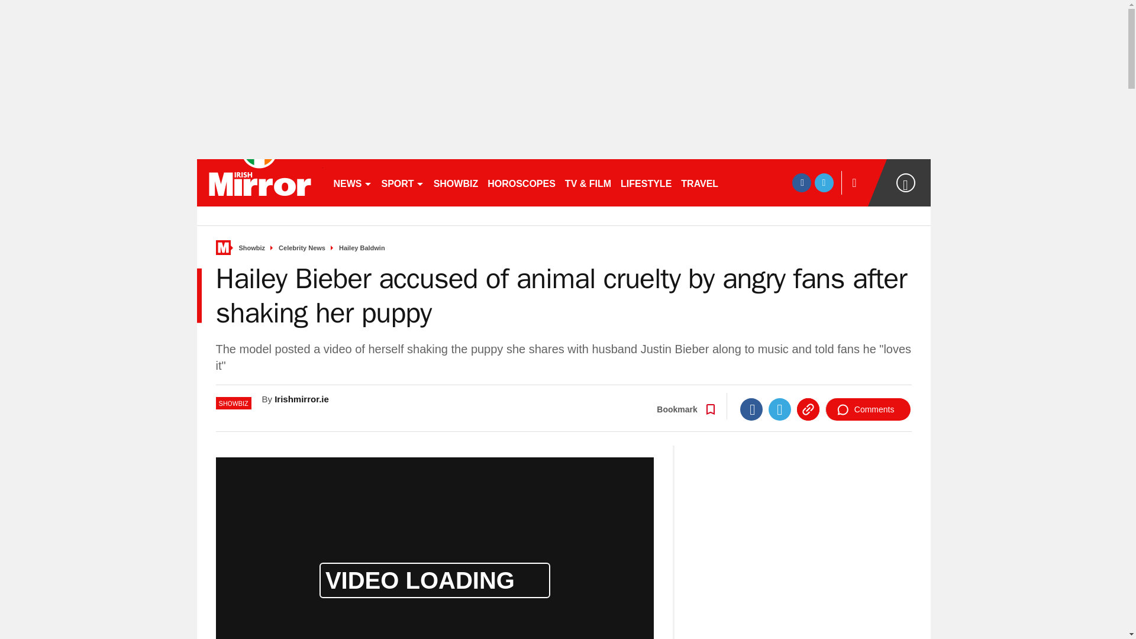 The image size is (1136, 639). I want to click on HOROSCOPES, so click(521, 182).